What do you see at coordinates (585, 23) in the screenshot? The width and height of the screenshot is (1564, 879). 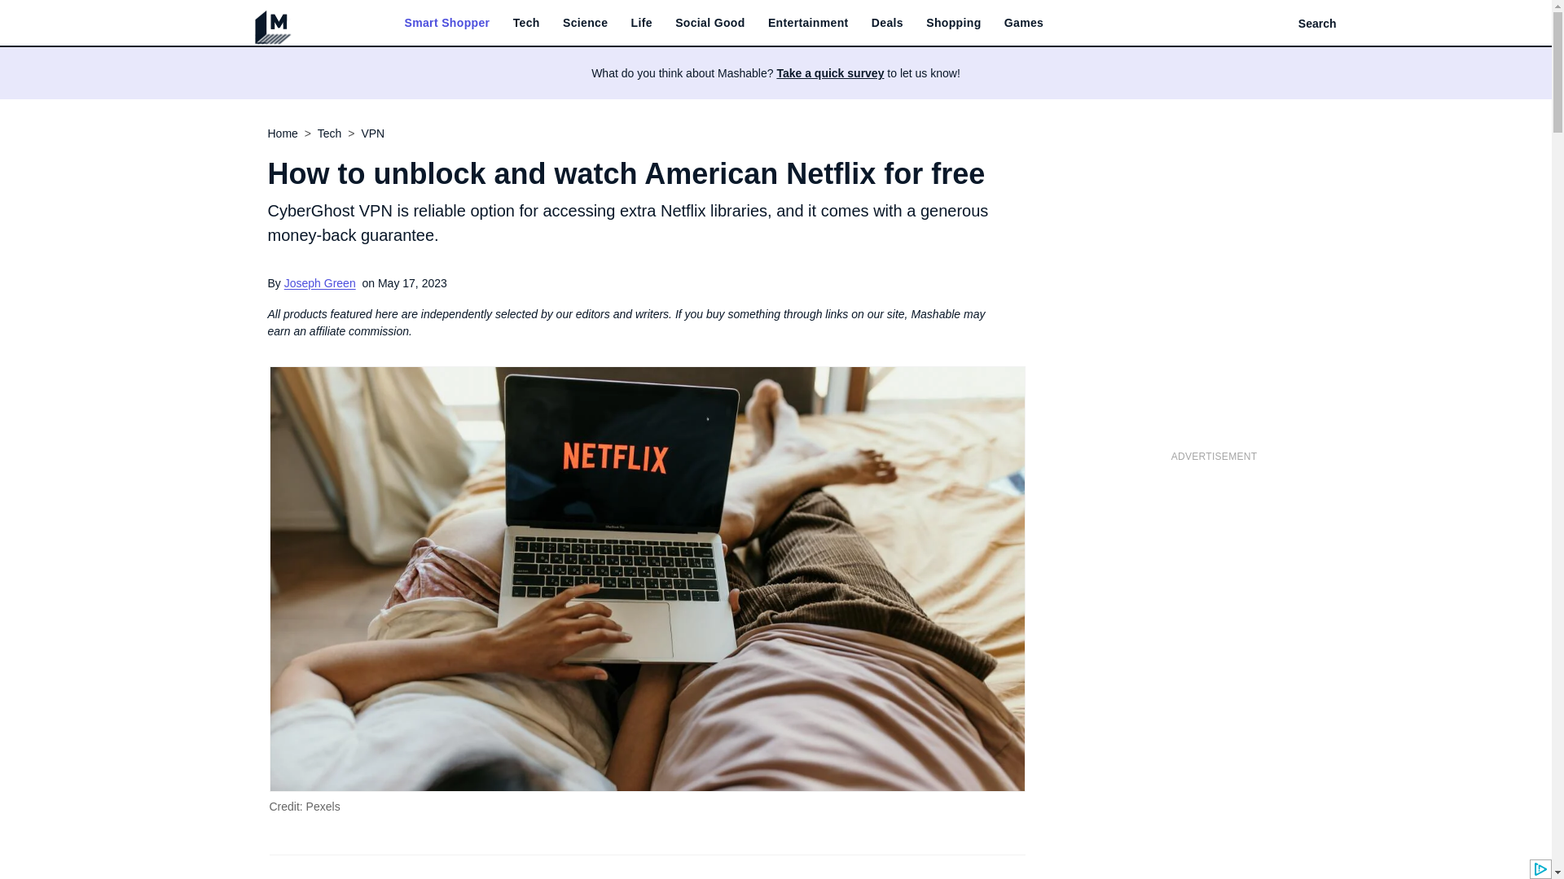 I see `Science` at bounding box center [585, 23].